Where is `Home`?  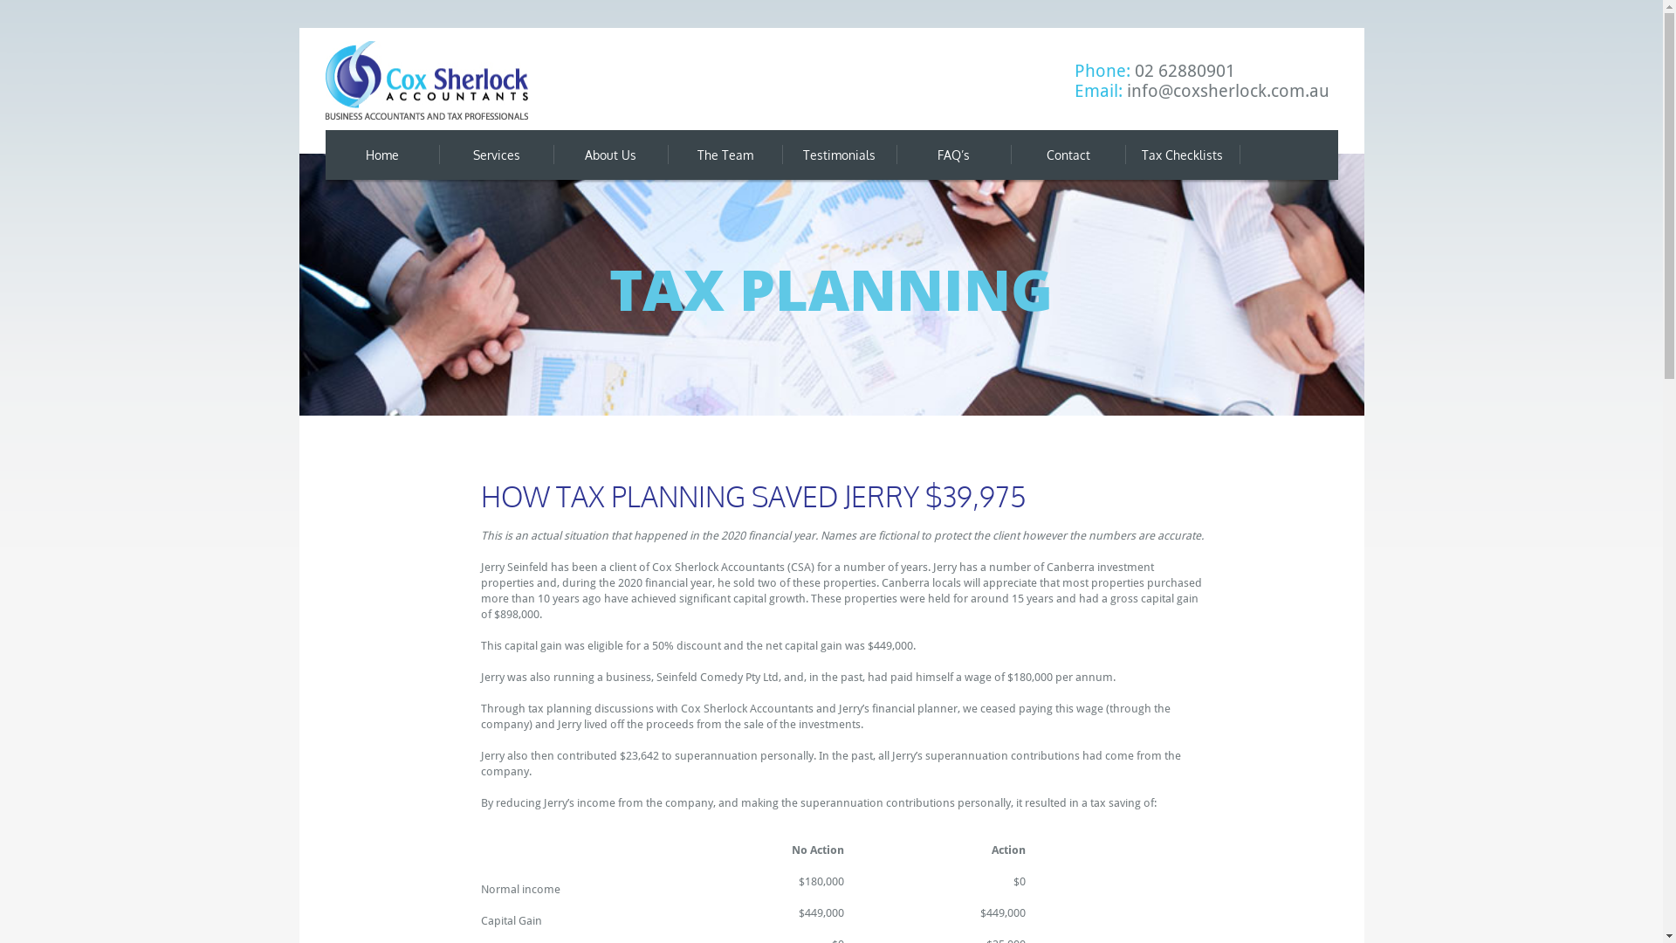 Home is located at coordinates (382, 155).